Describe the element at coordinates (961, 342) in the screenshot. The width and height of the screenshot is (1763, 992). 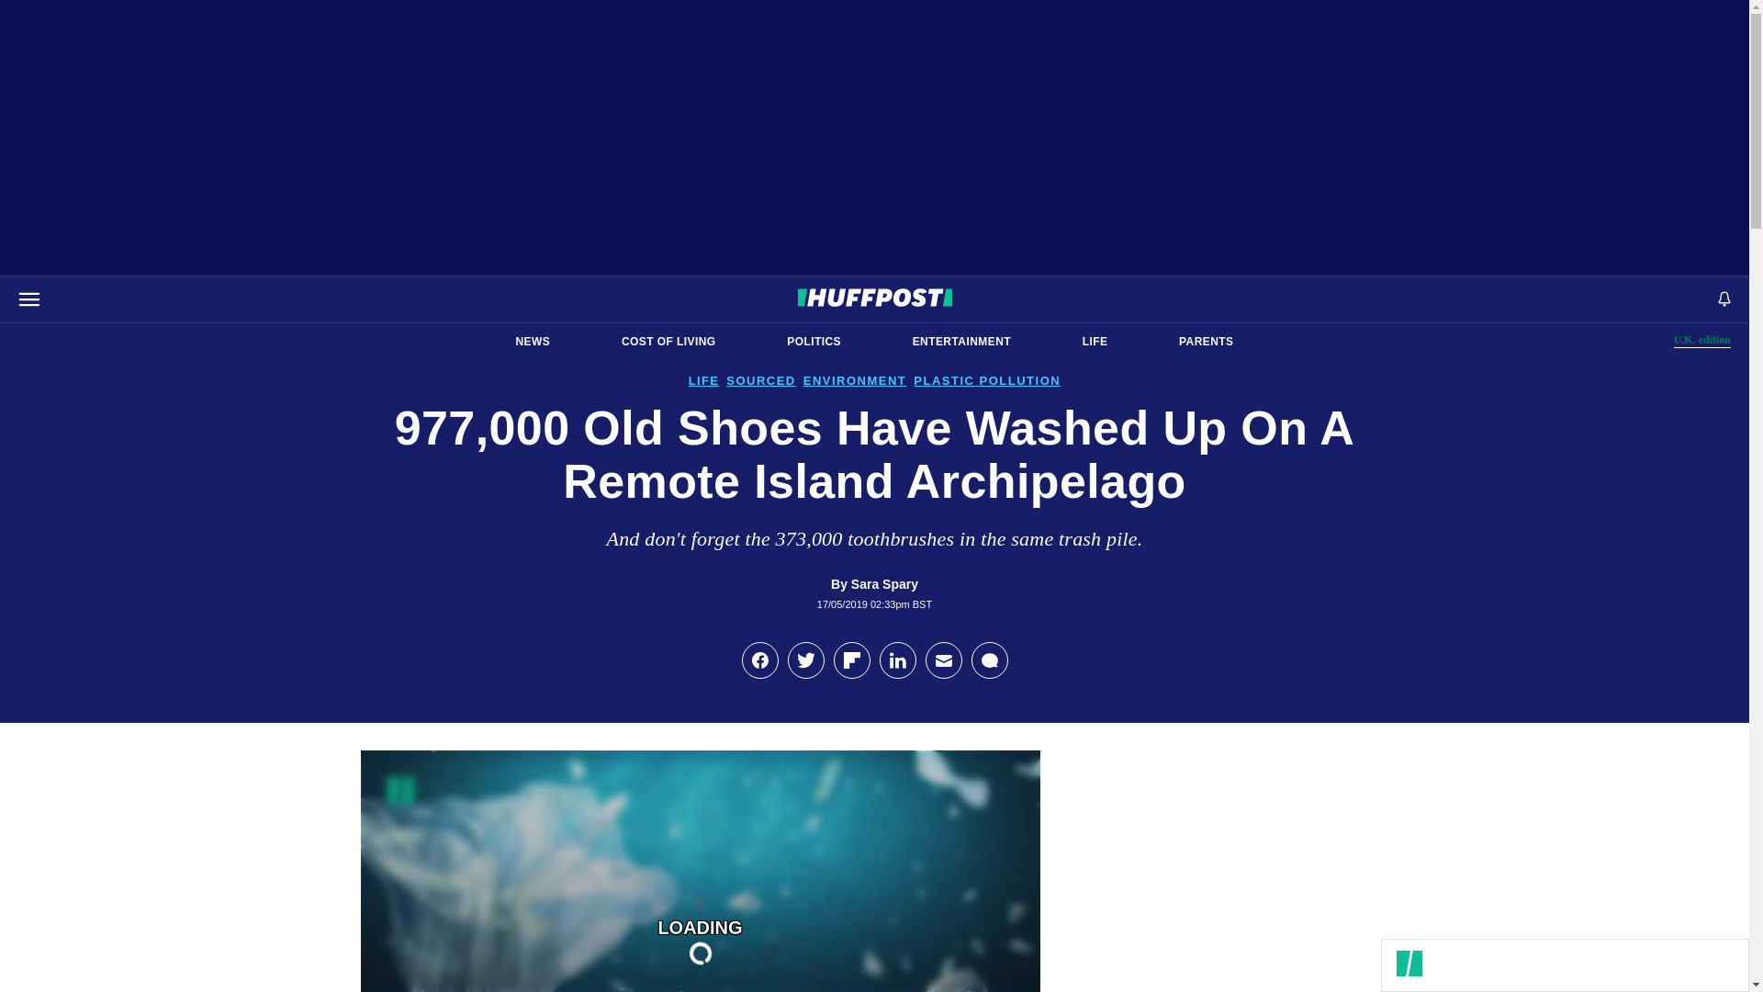
I see `ENTERTAINMENT` at that location.